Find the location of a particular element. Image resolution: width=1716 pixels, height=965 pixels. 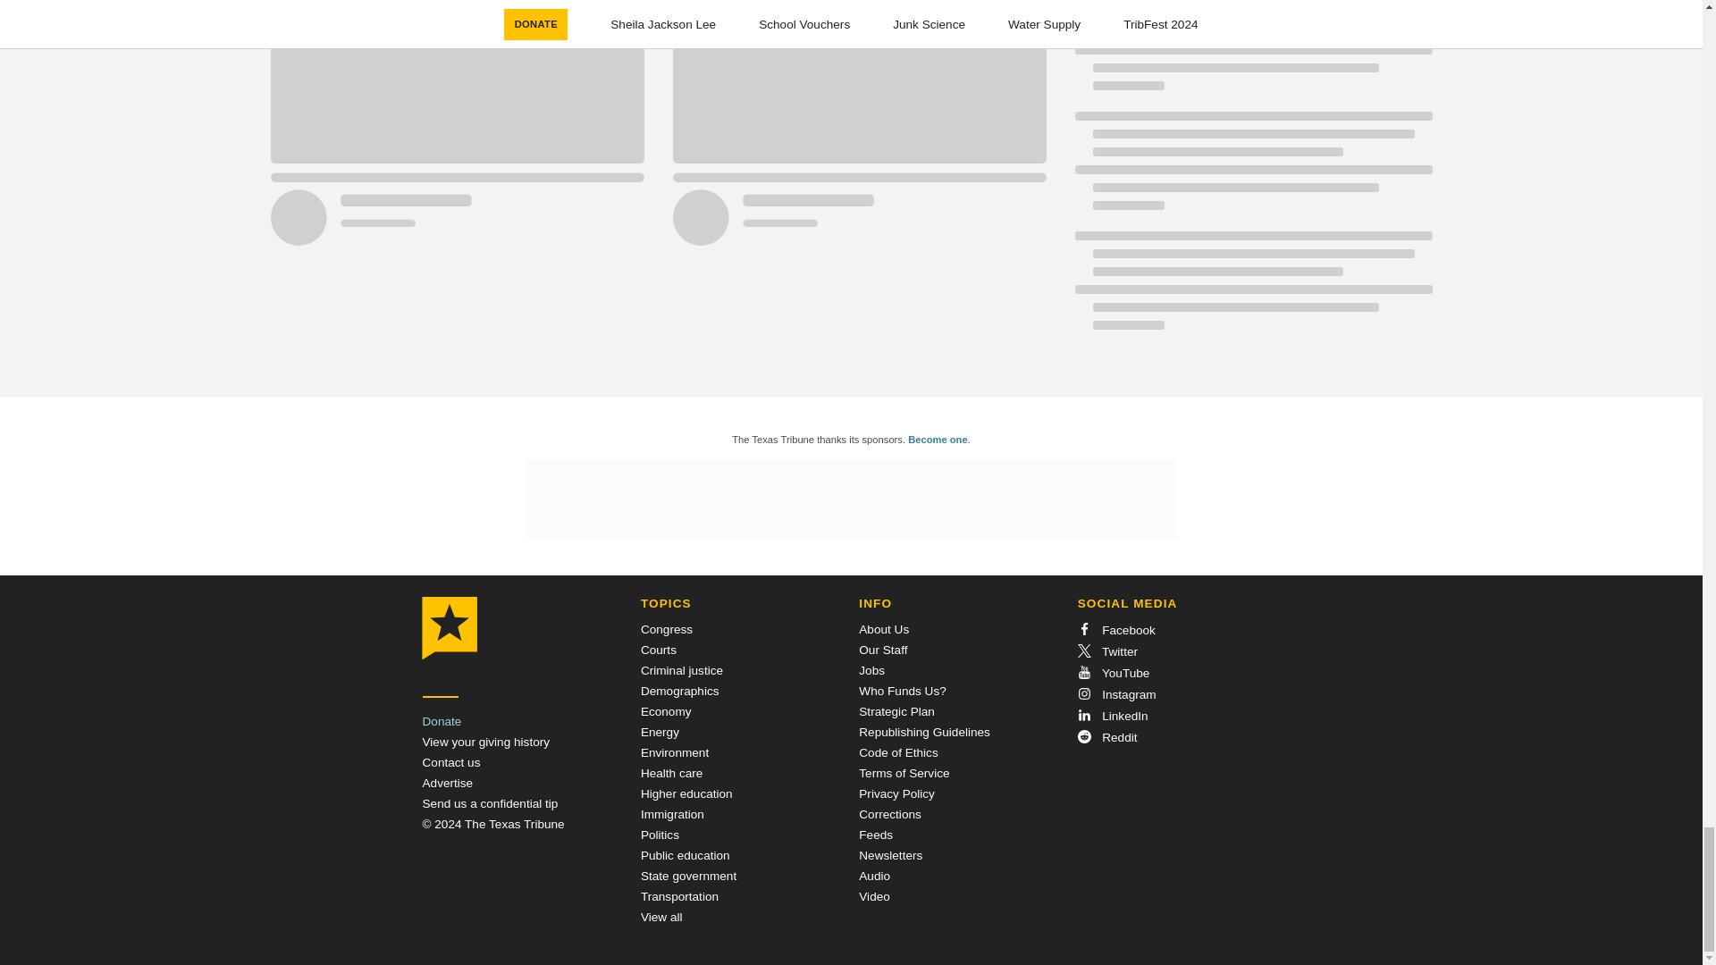

About Us is located at coordinates (884, 629).